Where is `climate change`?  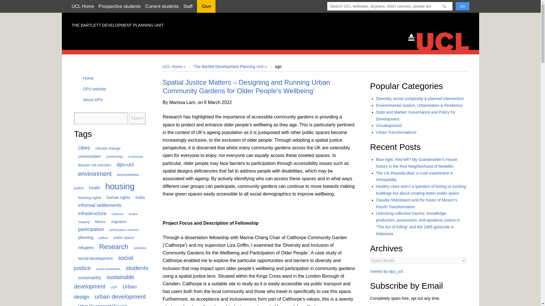 climate change is located at coordinates (106, 148).